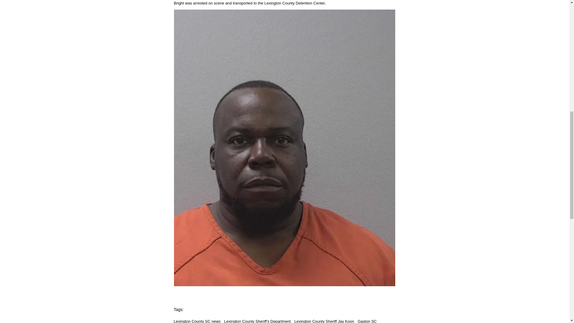  What do you see at coordinates (258, 321) in the screenshot?
I see `Lexington County Sheriff's Department` at bounding box center [258, 321].